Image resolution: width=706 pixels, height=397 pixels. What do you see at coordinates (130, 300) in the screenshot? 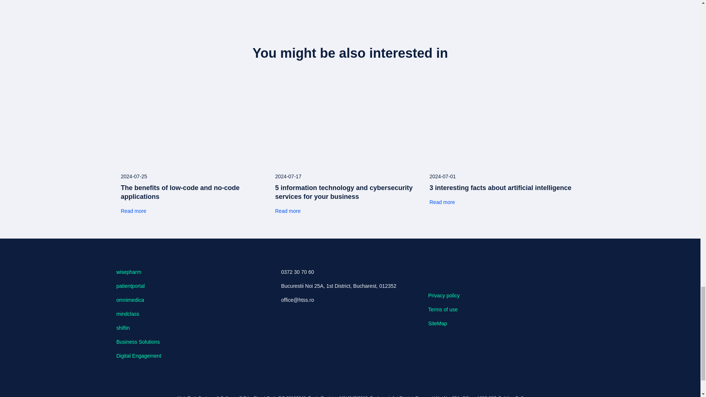
I see `omnimedica` at bounding box center [130, 300].